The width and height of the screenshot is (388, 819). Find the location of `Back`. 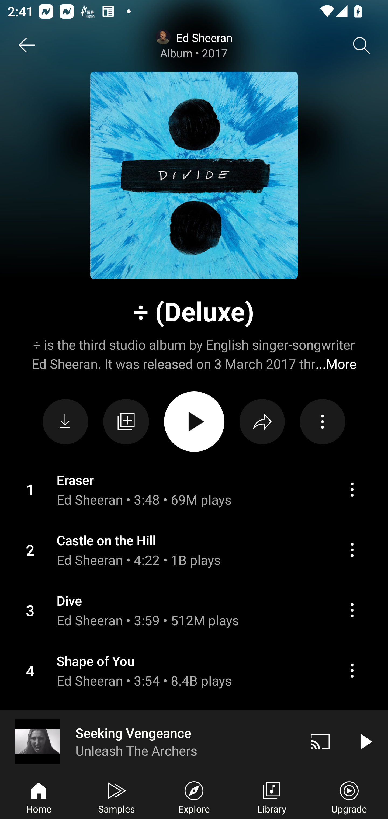

Back is located at coordinates (26, 45).